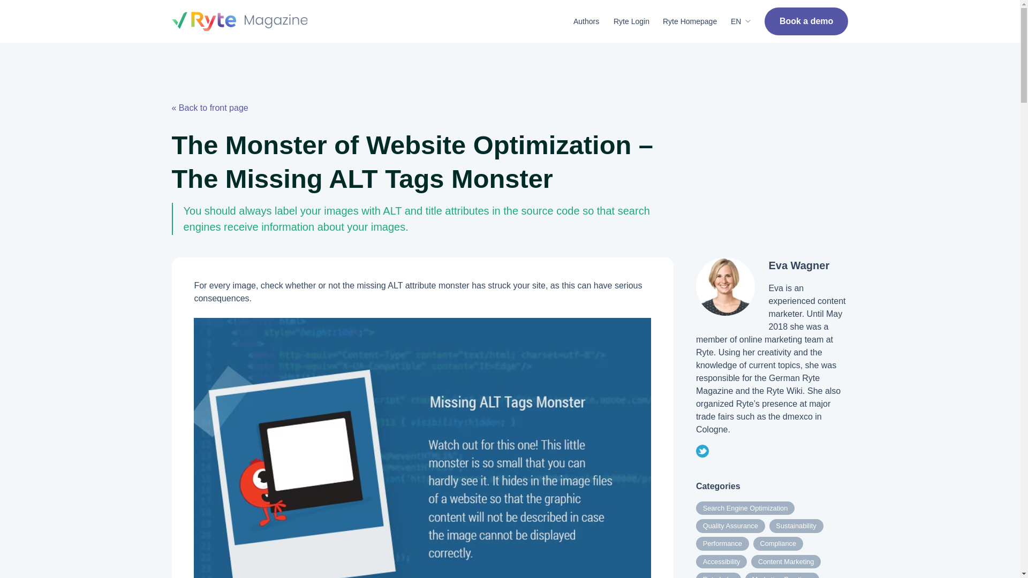  I want to click on Quality Assurance, so click(730, 526).